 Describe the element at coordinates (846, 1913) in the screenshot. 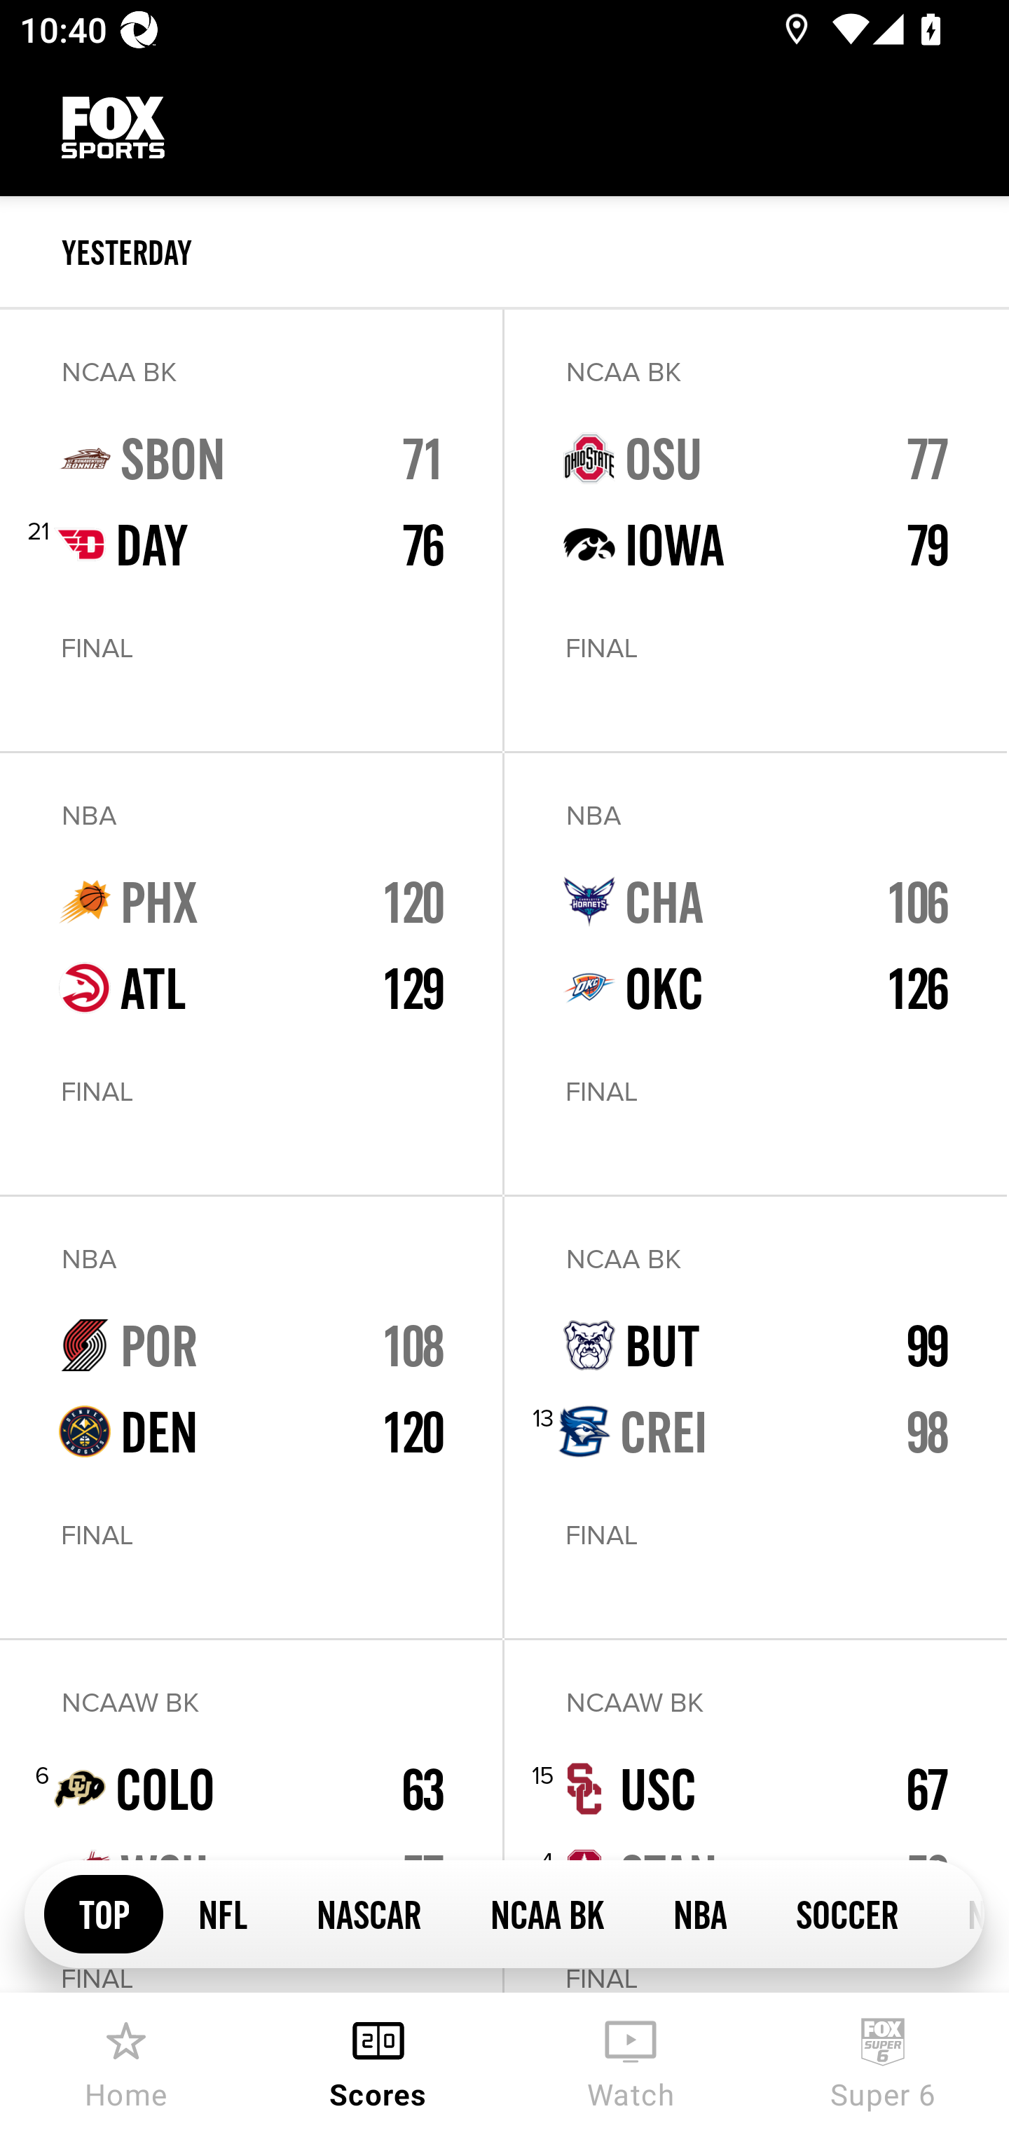

I see `SOCCER` at that location.